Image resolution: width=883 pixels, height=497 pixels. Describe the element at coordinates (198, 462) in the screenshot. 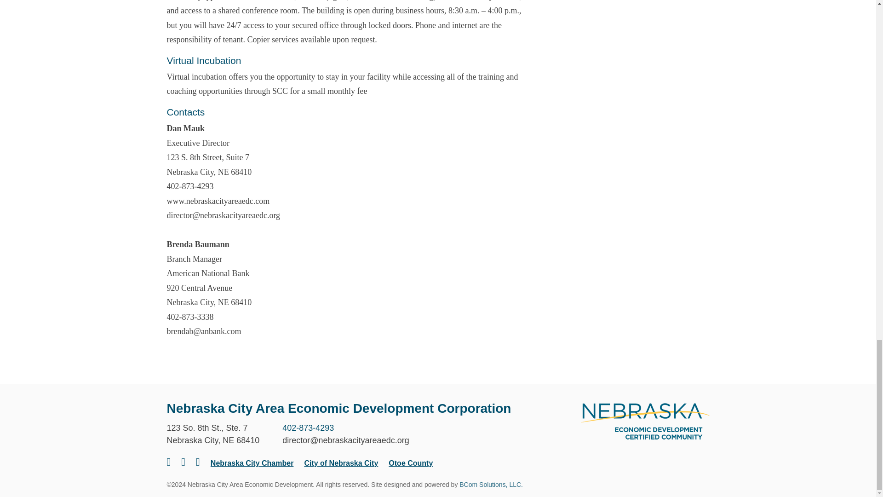

I see `LinkedIn` at that location.